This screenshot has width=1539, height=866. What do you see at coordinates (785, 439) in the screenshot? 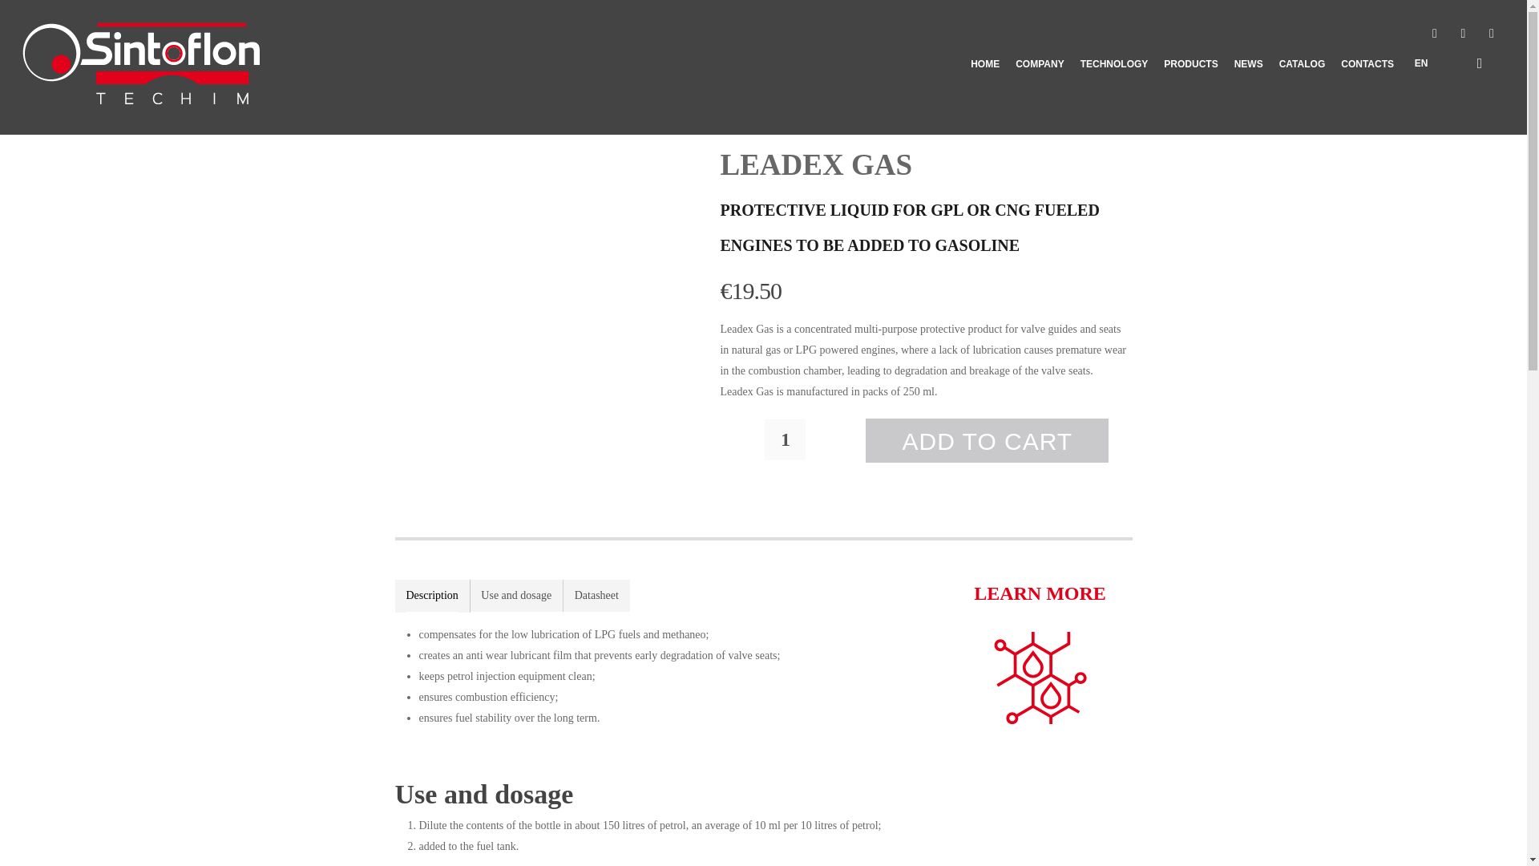
I see `Qty` at bounding box center [785, 439].